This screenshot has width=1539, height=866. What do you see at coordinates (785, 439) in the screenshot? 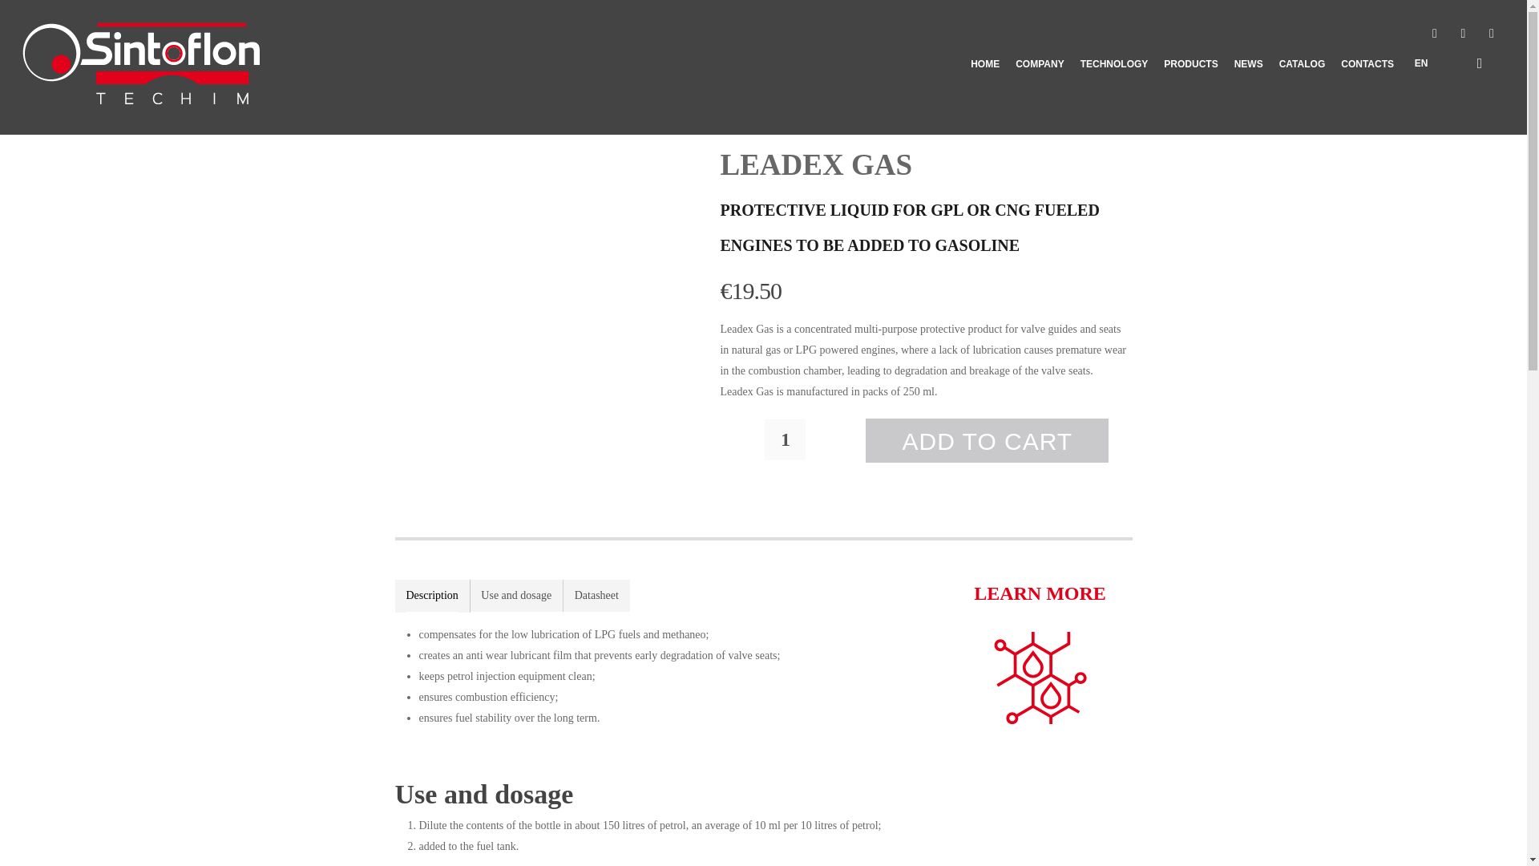
I see `Qty` at bounding box center [785, 439].